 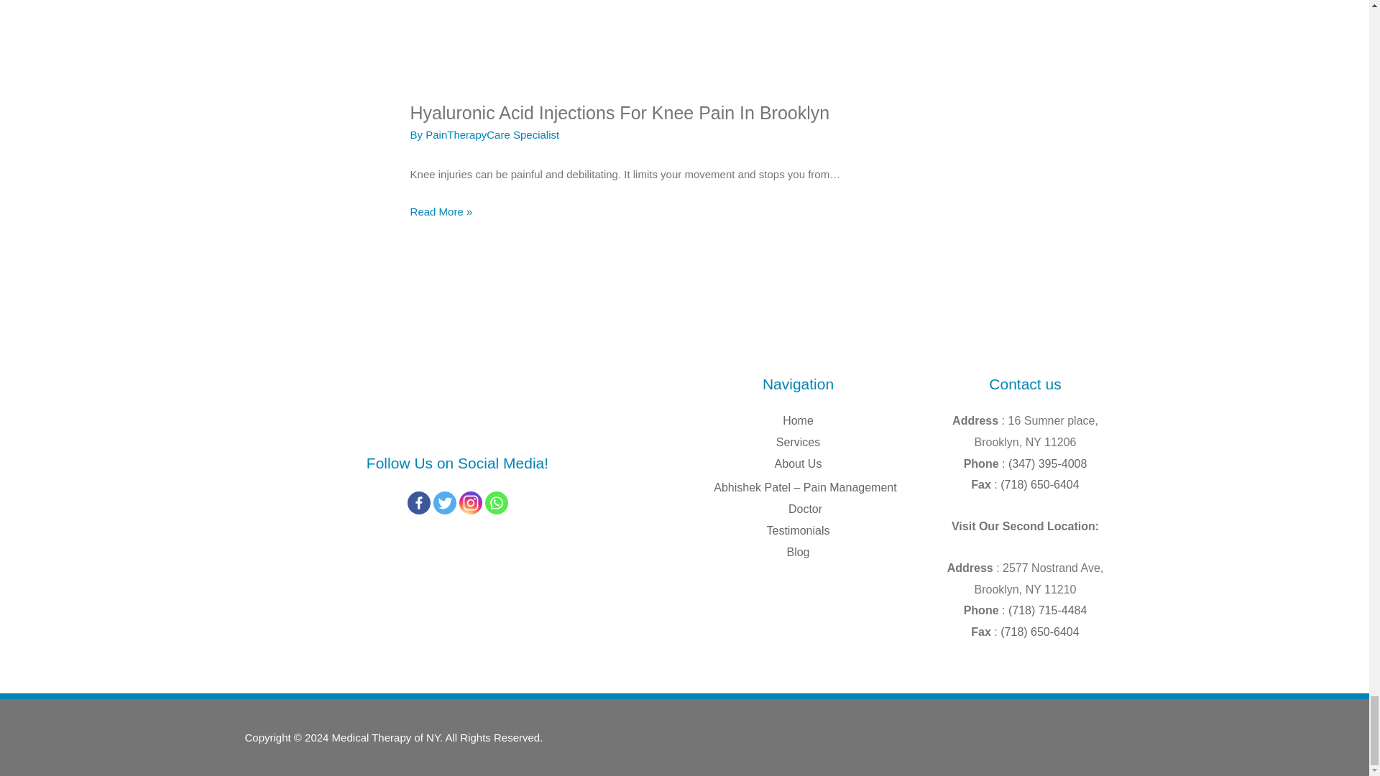 What do you see at coordinates (492, 134) in the screenshot?
I see `View all posts by PainTherapyCare Specialist` at bounding box center [492, 134].